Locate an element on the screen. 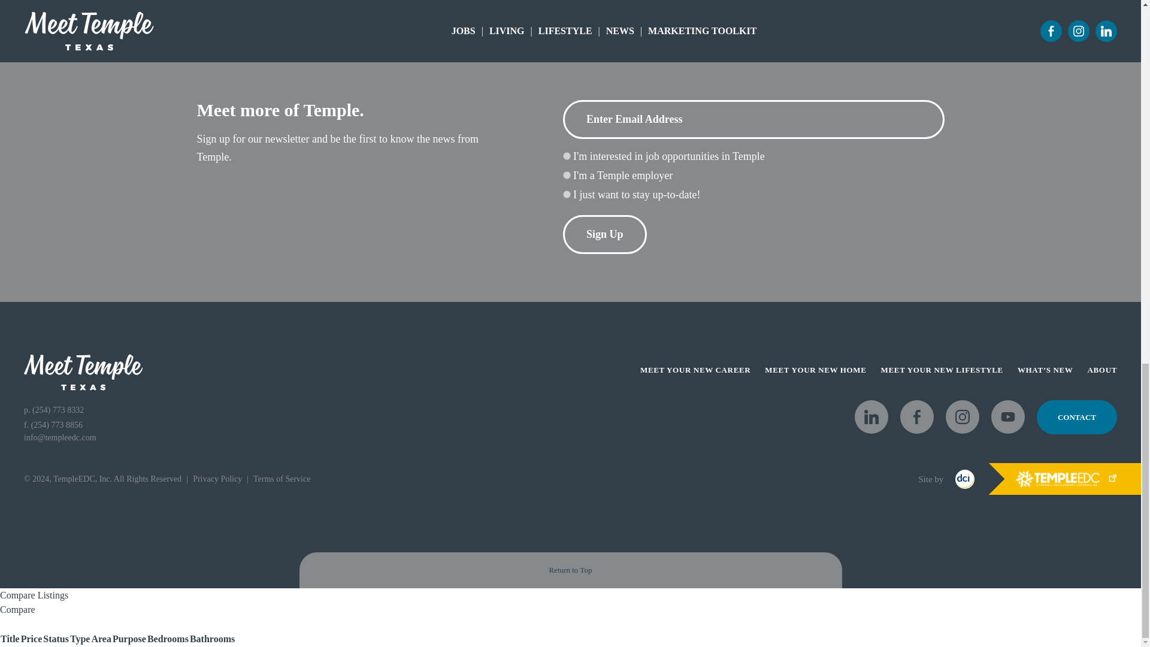 The image size is (1150, 647). MEET YOUR NEW CAREER is located at coordinates (695, 370).